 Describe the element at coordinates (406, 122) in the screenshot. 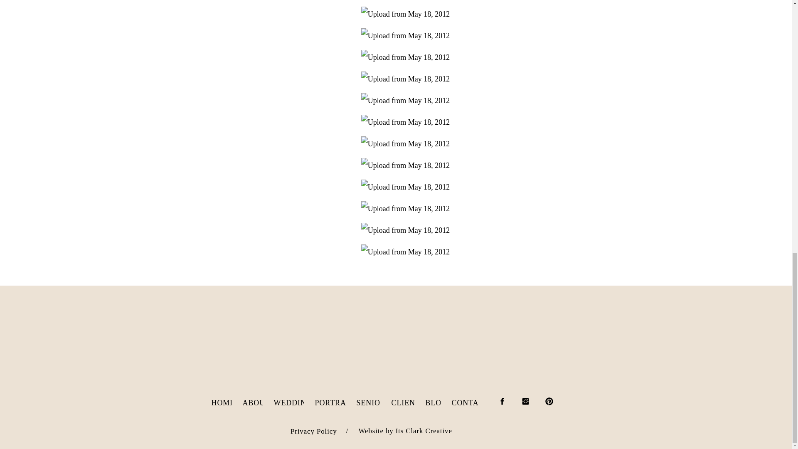

I see `Upload from May 18, 2012` at that location.